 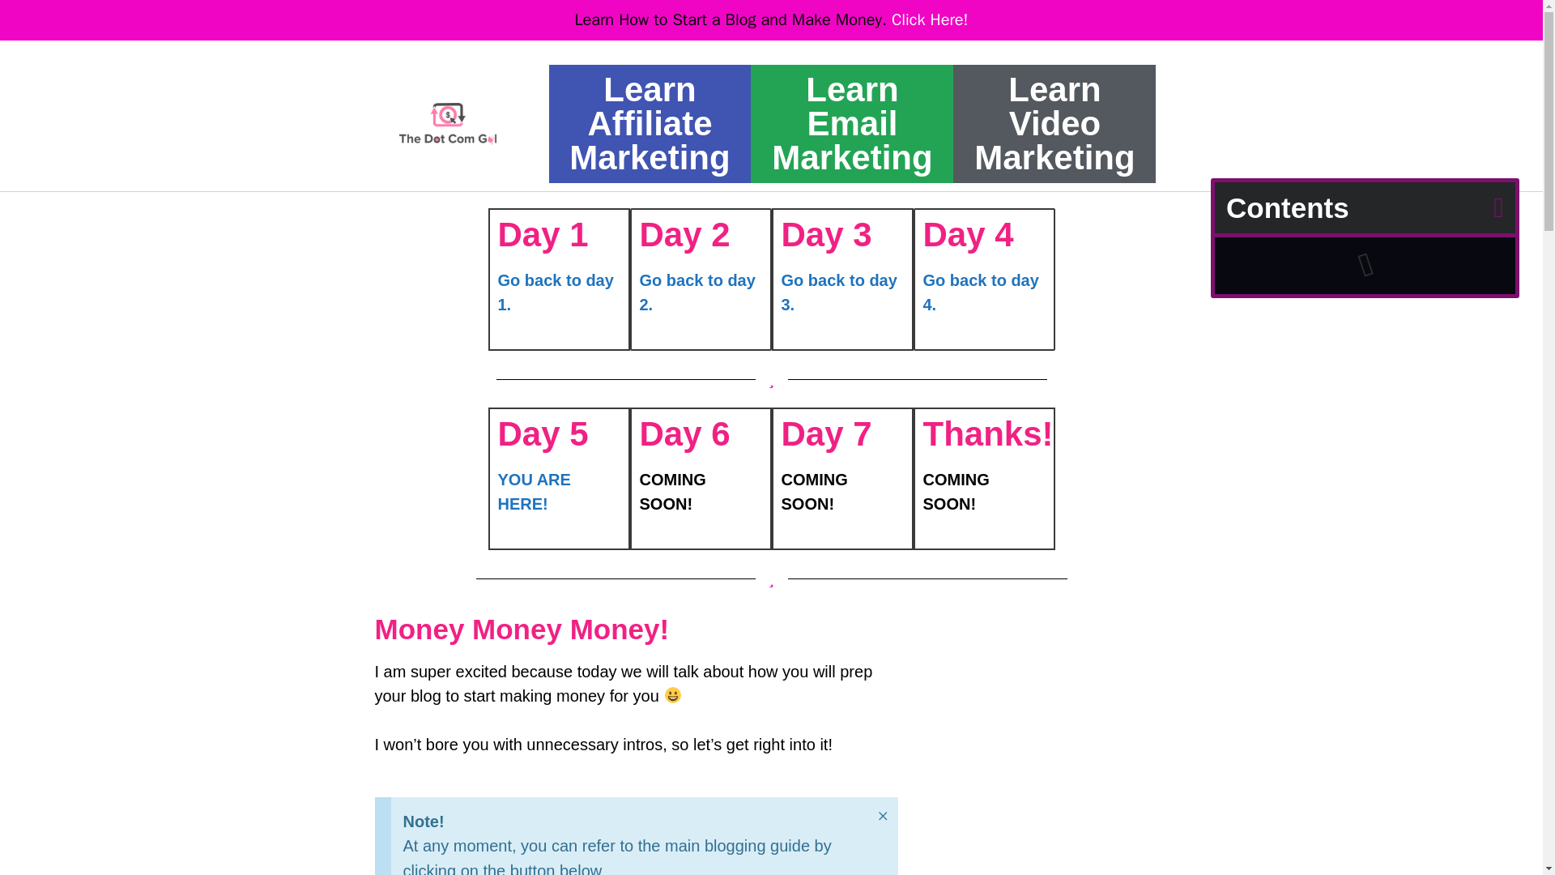 What do you see at coordinates (930, 19) in the screenshot?
I see `Click Here!` at bounding box center [930, 19].